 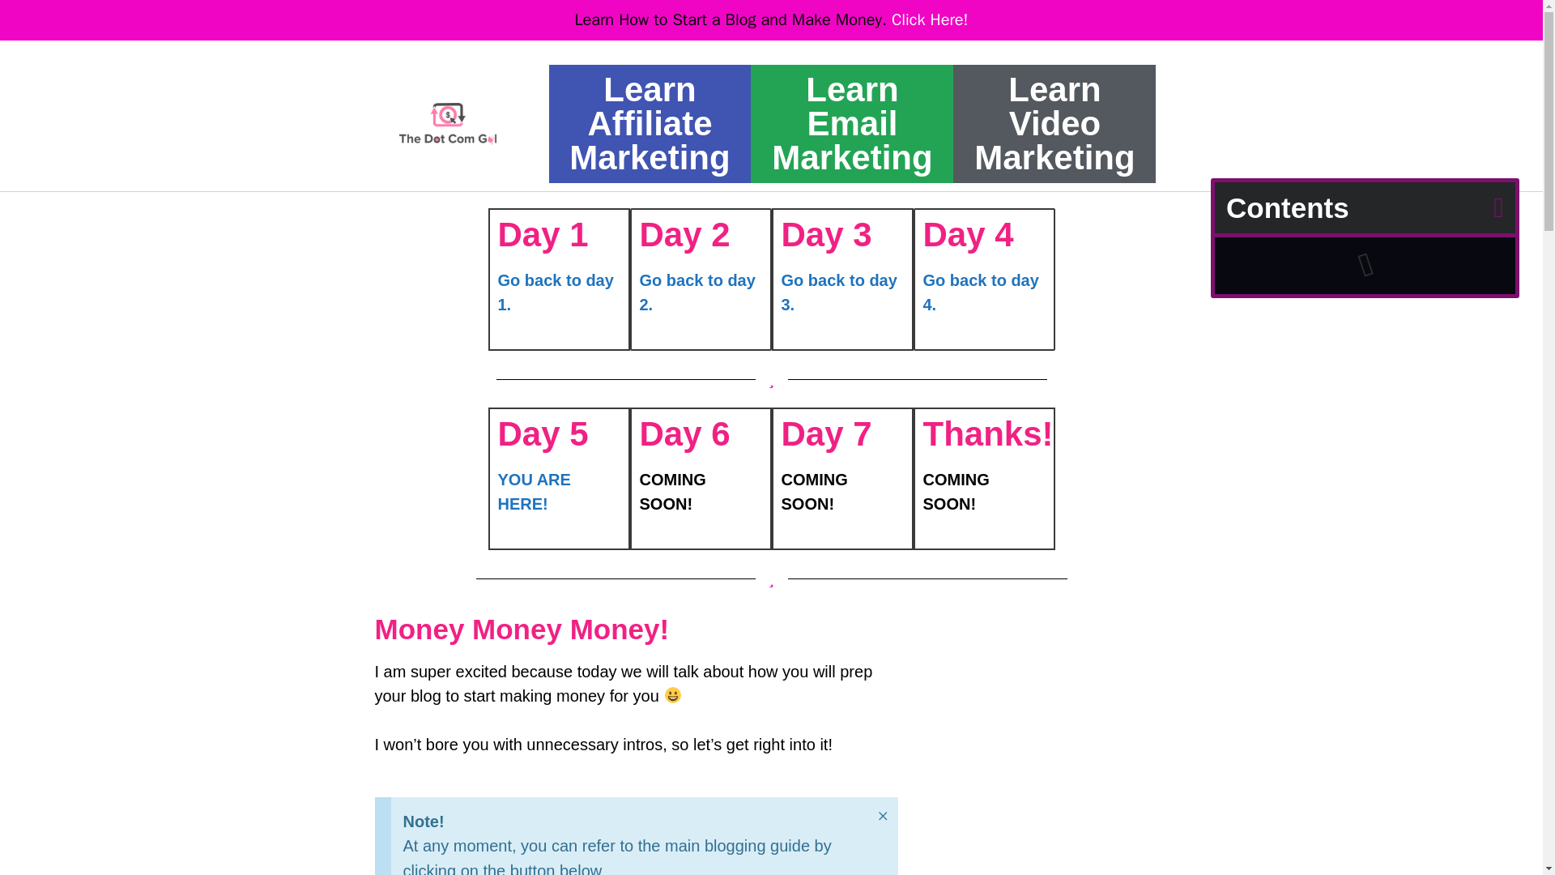 What do you see at coordinates (930, 19) in the screenshot?
I see `Click Here!` at bounding box center [930, 19].